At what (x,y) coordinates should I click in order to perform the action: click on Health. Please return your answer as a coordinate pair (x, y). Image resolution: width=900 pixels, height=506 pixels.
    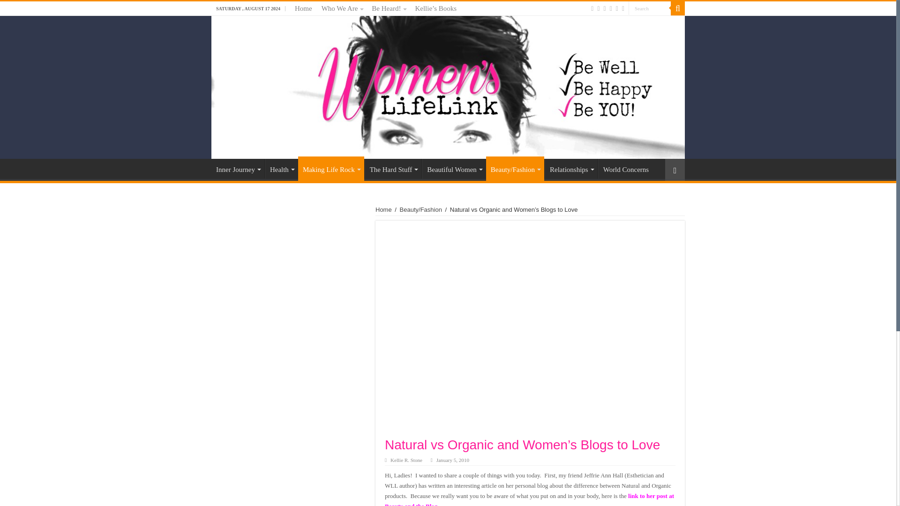
    Looking at the image, I should click on (281, 169).